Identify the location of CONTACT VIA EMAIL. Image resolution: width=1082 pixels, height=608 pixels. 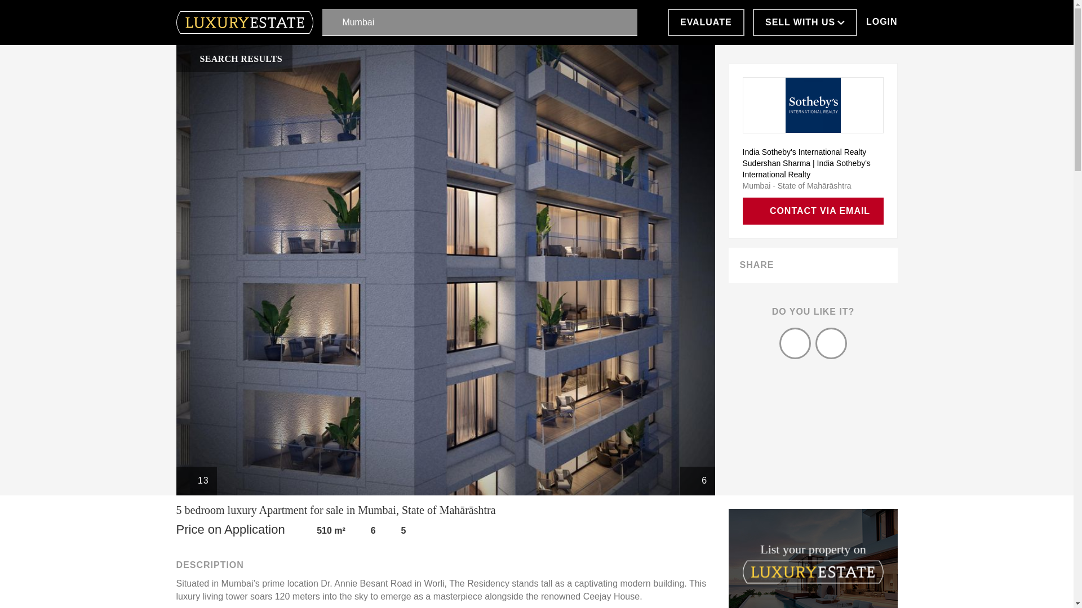
(813, 211).